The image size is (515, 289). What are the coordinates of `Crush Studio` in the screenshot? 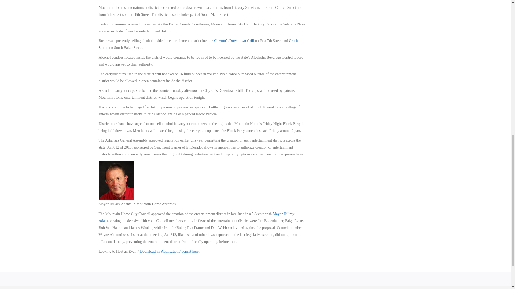 It's located at (198, 44).